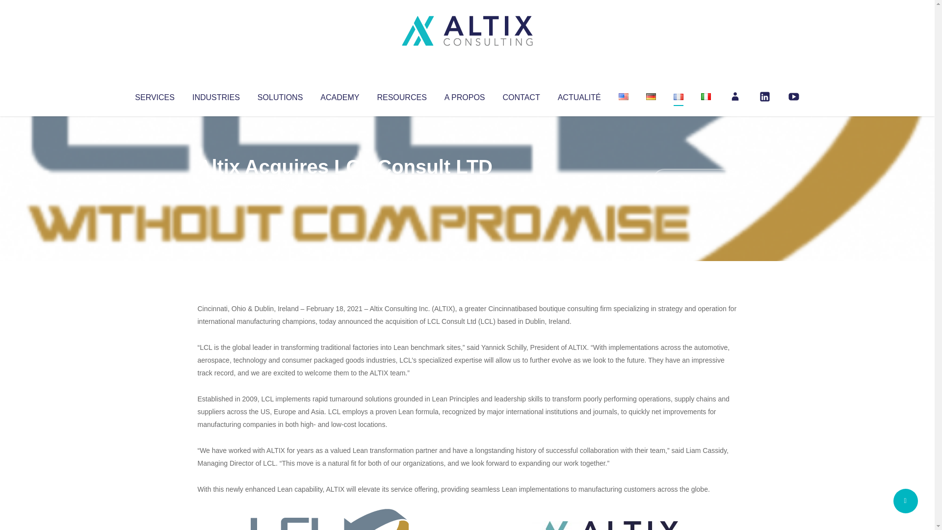  What do you see at coordinates (280, 95) in the screenshot?
I see `SOLUTIONS` at bounding box center [280, 95].